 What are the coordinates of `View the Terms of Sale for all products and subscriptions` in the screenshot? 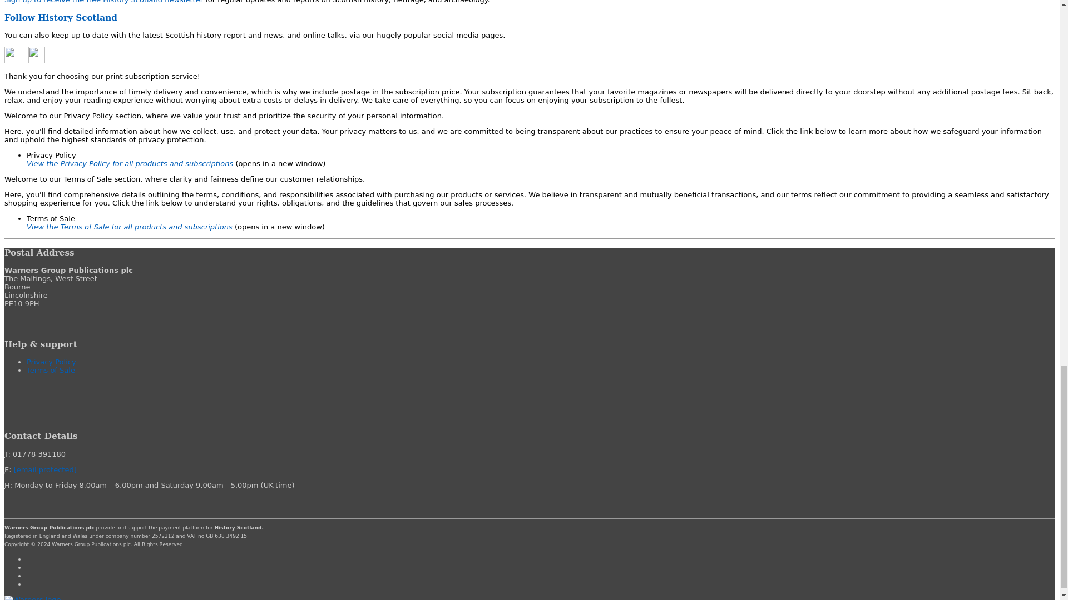 It's located at (131, 227).